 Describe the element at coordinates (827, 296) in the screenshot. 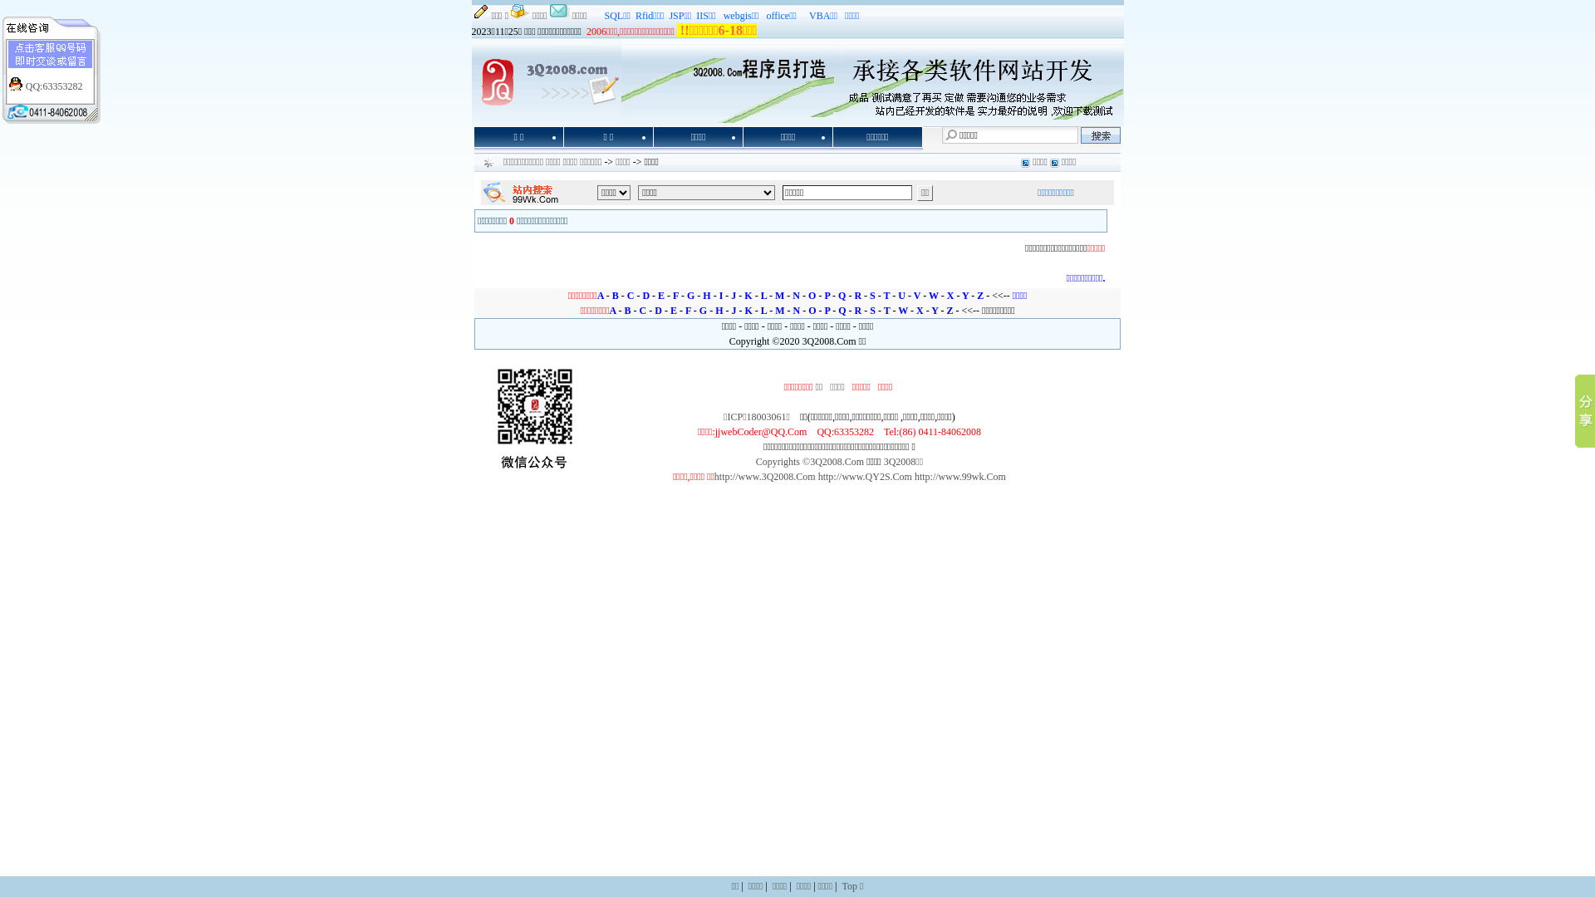

I see `P` at that location.